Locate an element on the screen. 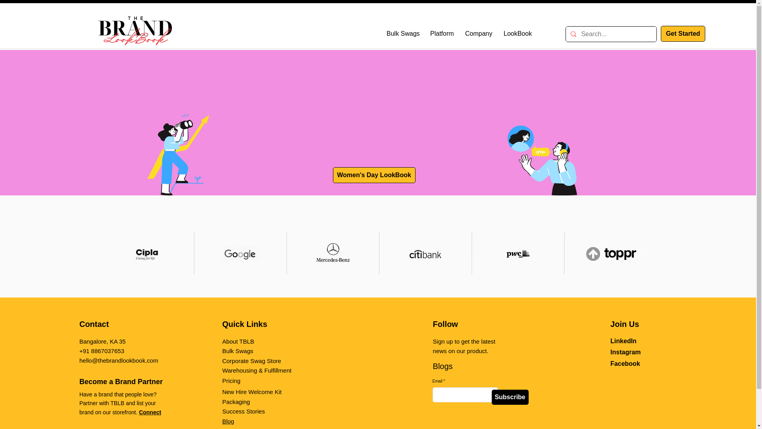 The height and width of the screenshot is (429, 762). Platform is located at coordinates (442, 34).